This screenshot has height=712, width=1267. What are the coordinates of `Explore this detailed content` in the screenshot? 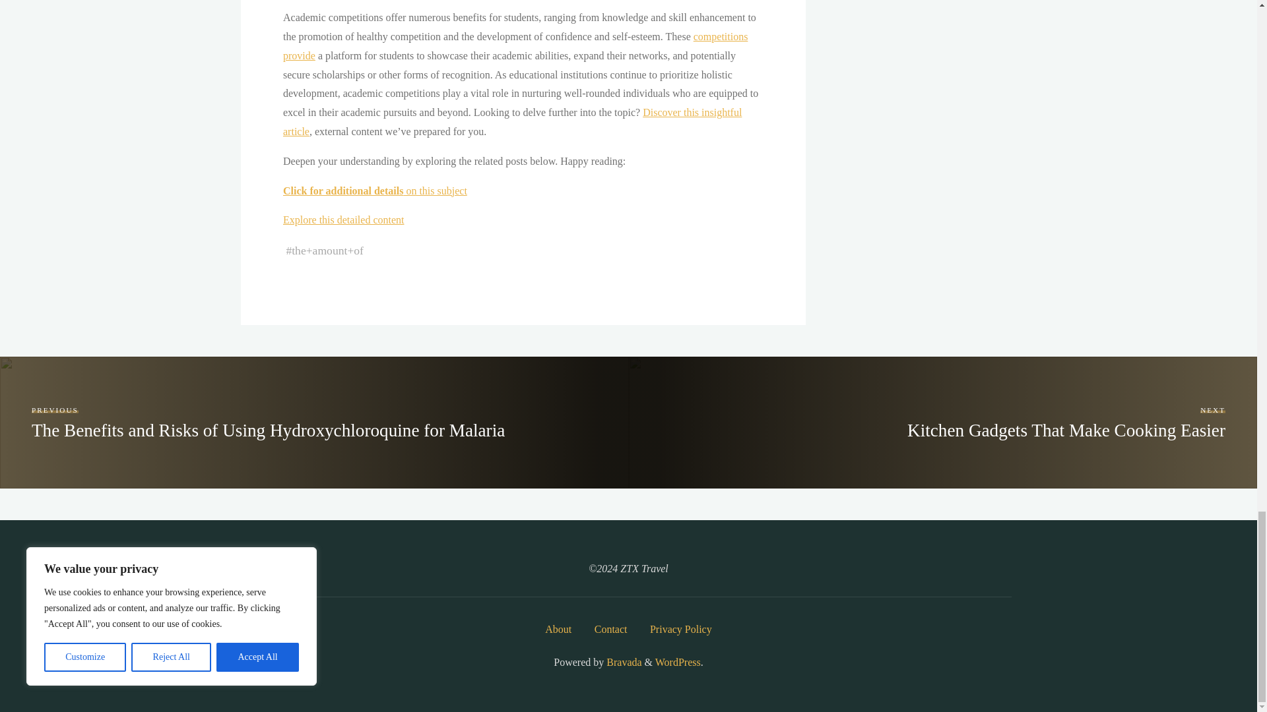 It's located at (343, 220).